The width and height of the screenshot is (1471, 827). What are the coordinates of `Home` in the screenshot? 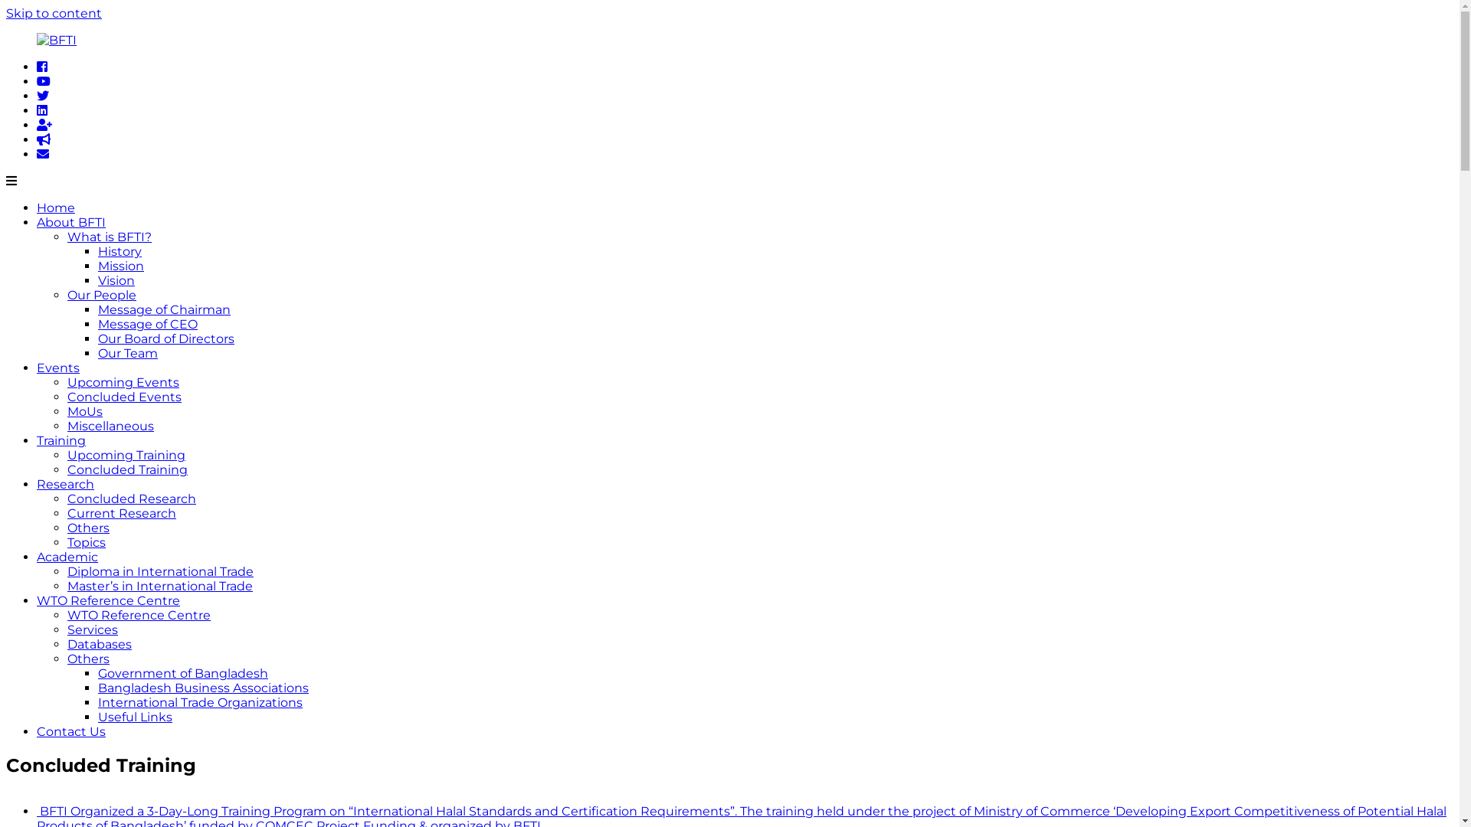 It's located at (56, 208).